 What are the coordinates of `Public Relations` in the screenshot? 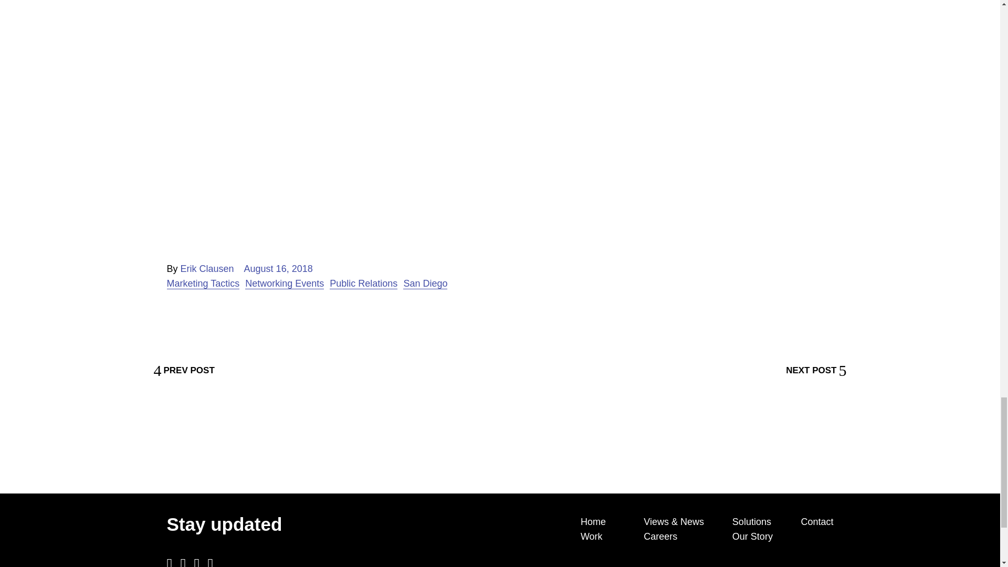 It's located at (363, 283).